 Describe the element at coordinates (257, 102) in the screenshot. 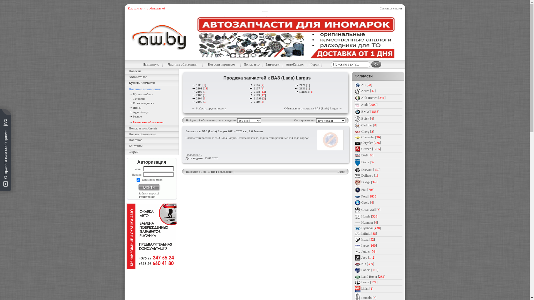

I see `2110 [2]` at that location.